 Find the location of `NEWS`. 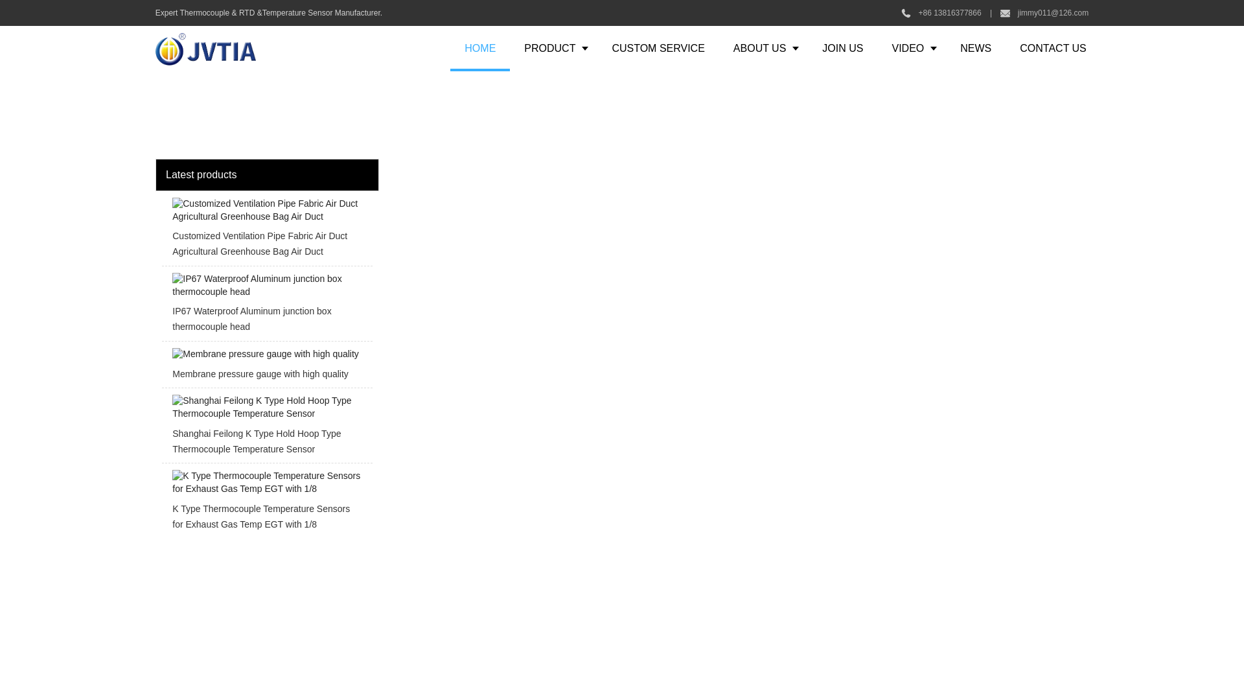

NEWS is located at coordinates (975, 48).